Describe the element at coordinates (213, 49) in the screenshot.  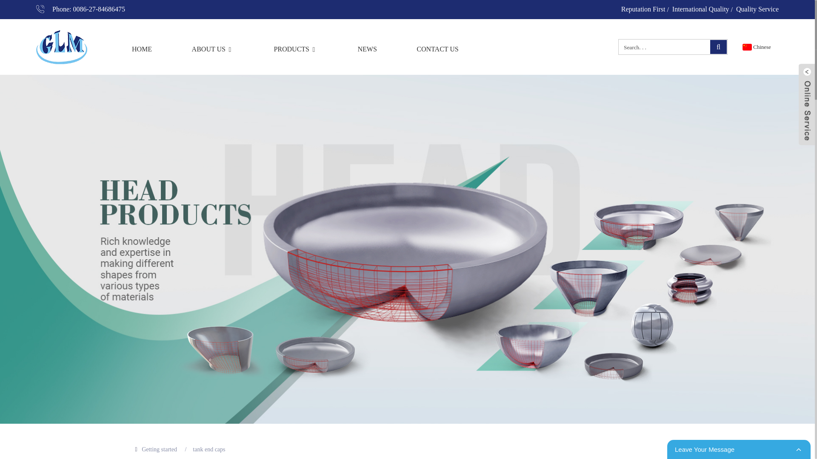
I see `ABOUT US` at that location.